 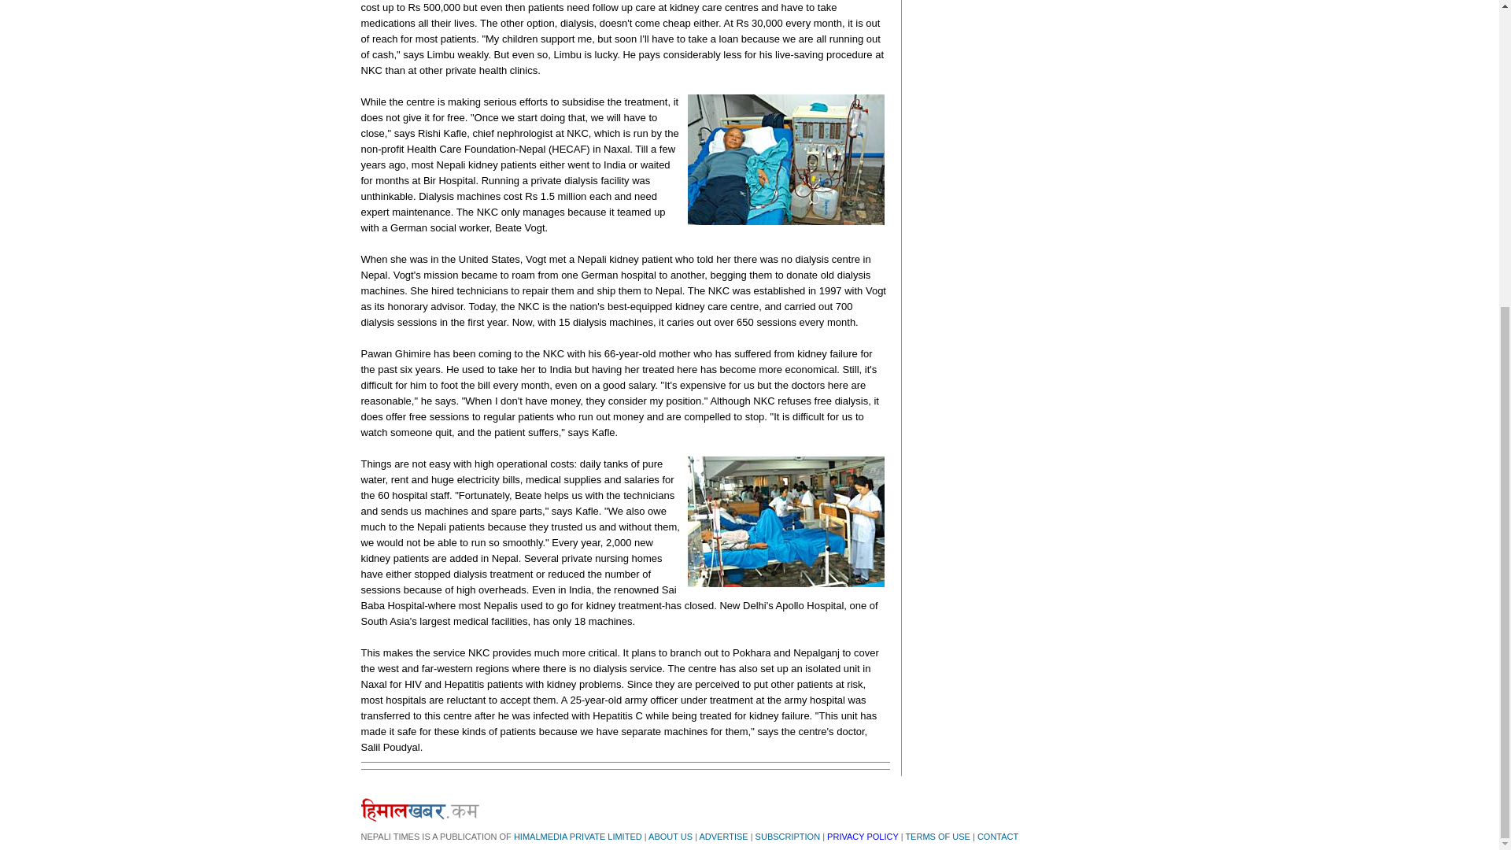 I want to click on ADVERTISE, so click(x=722, y=837).